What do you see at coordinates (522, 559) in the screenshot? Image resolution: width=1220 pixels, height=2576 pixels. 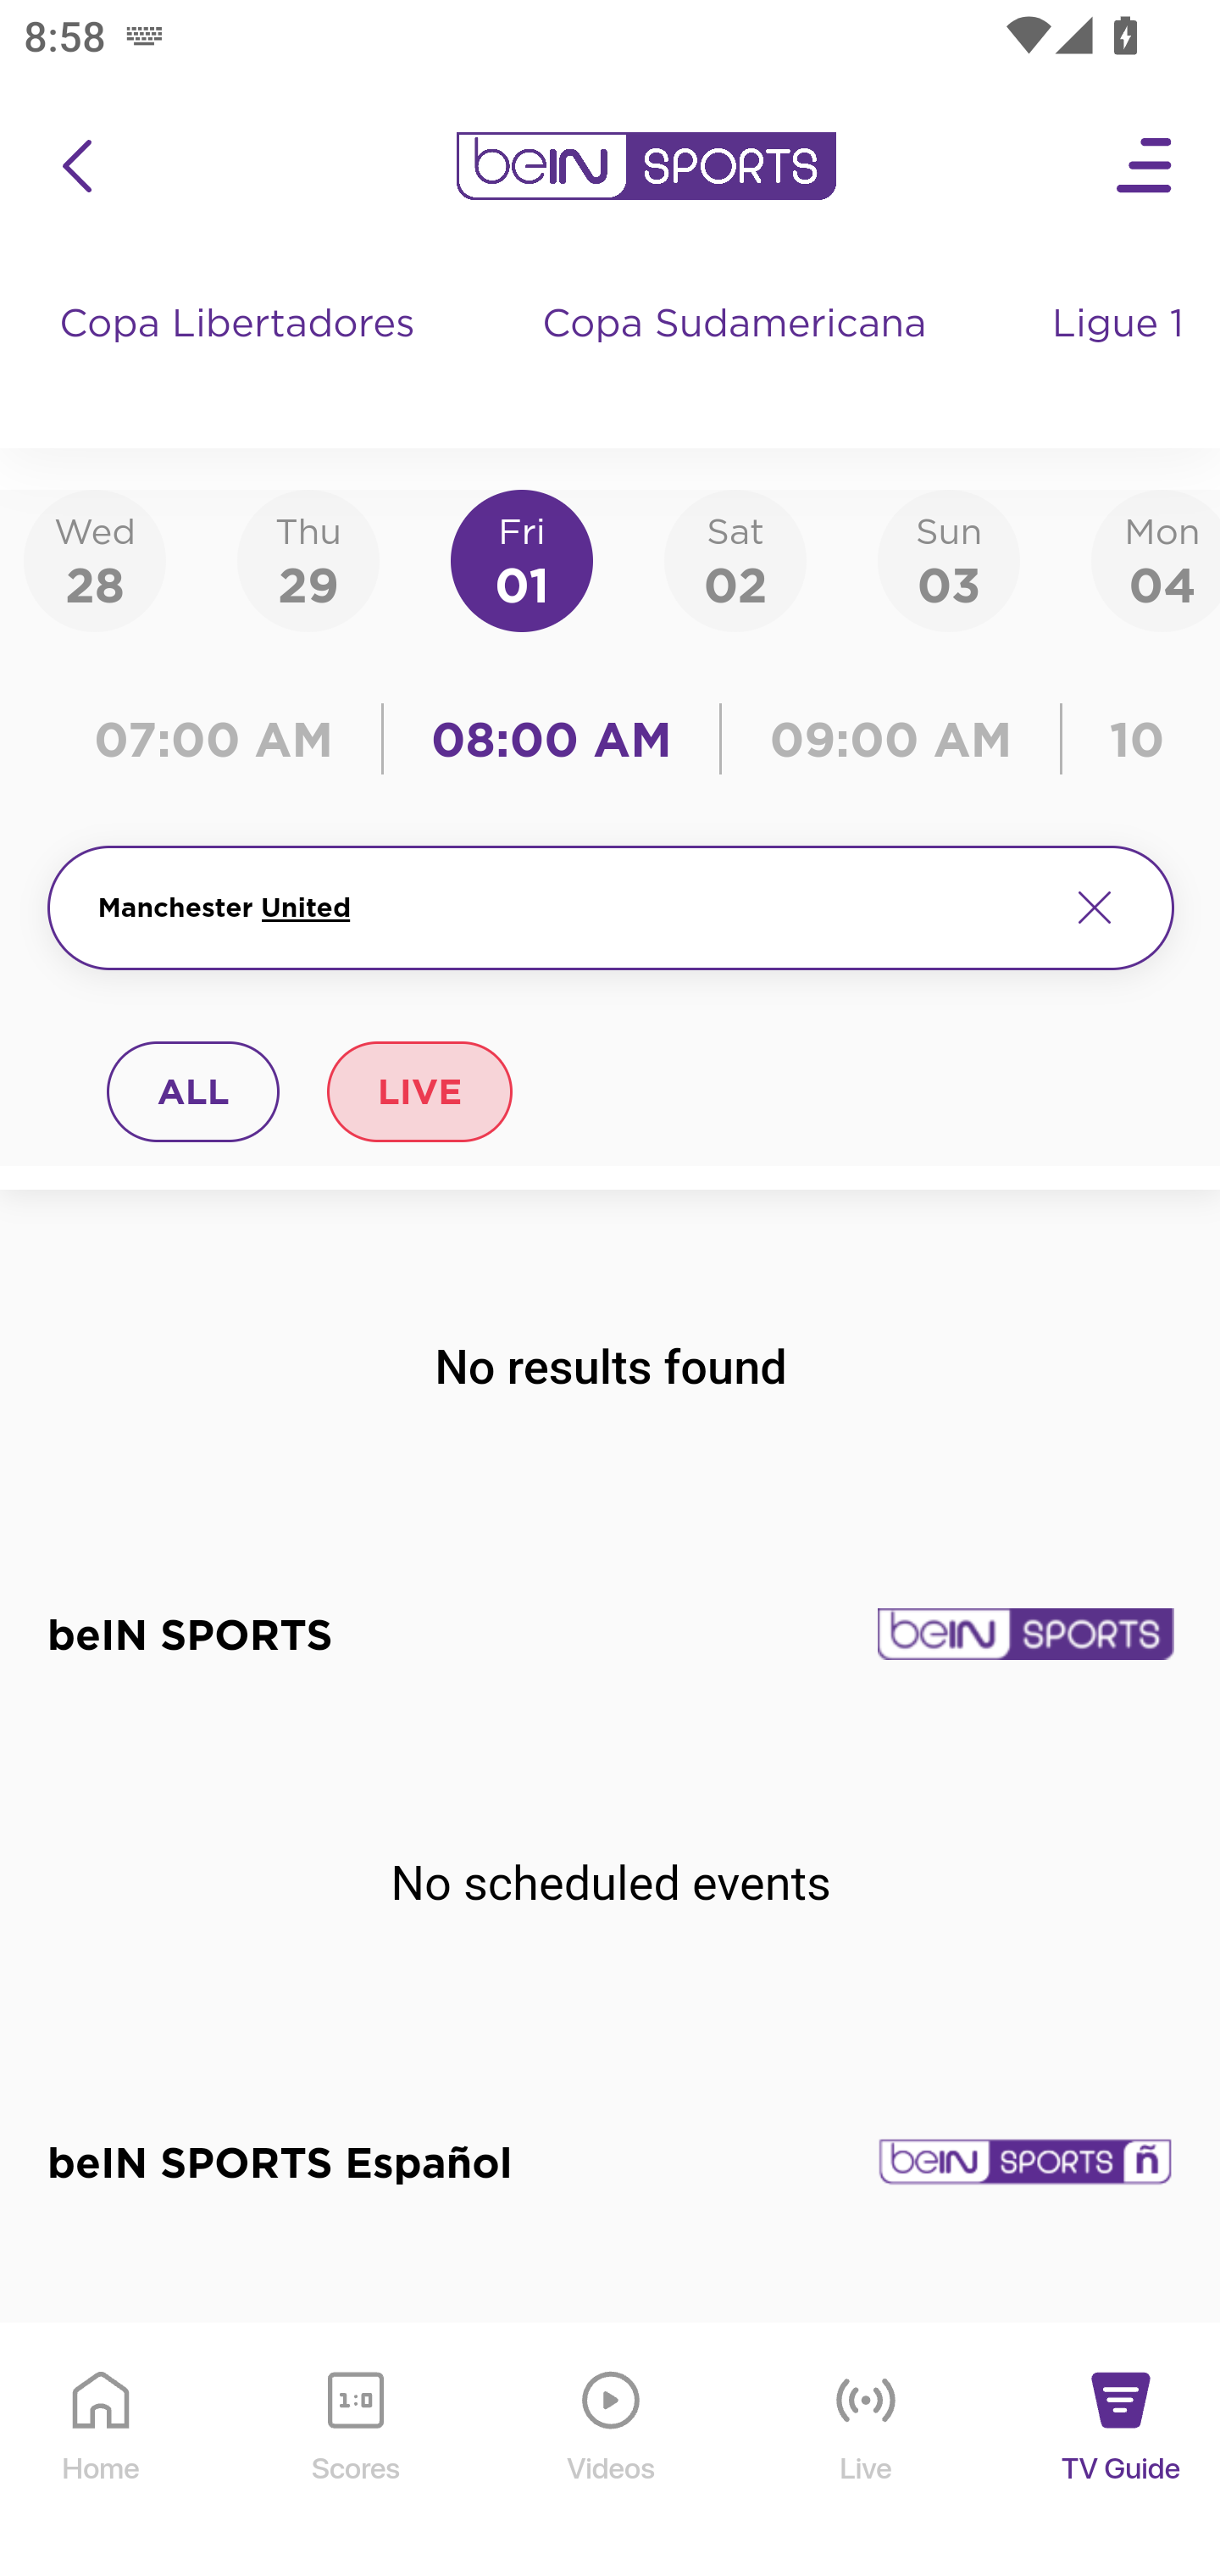 I see `Fri01` at bounding box center [522, 559].